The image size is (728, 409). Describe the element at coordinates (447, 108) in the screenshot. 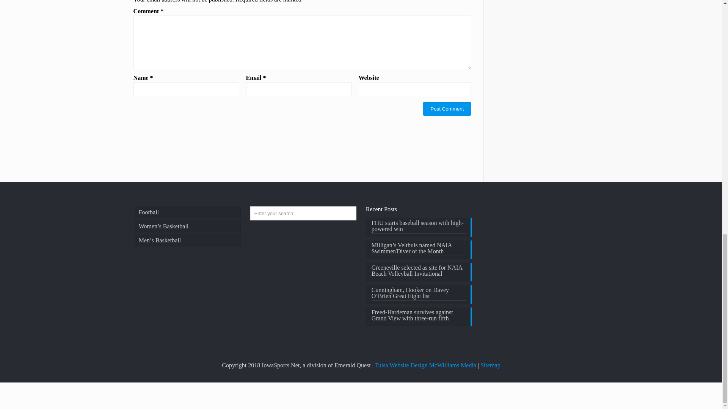

I see `Post Comment` at that location.